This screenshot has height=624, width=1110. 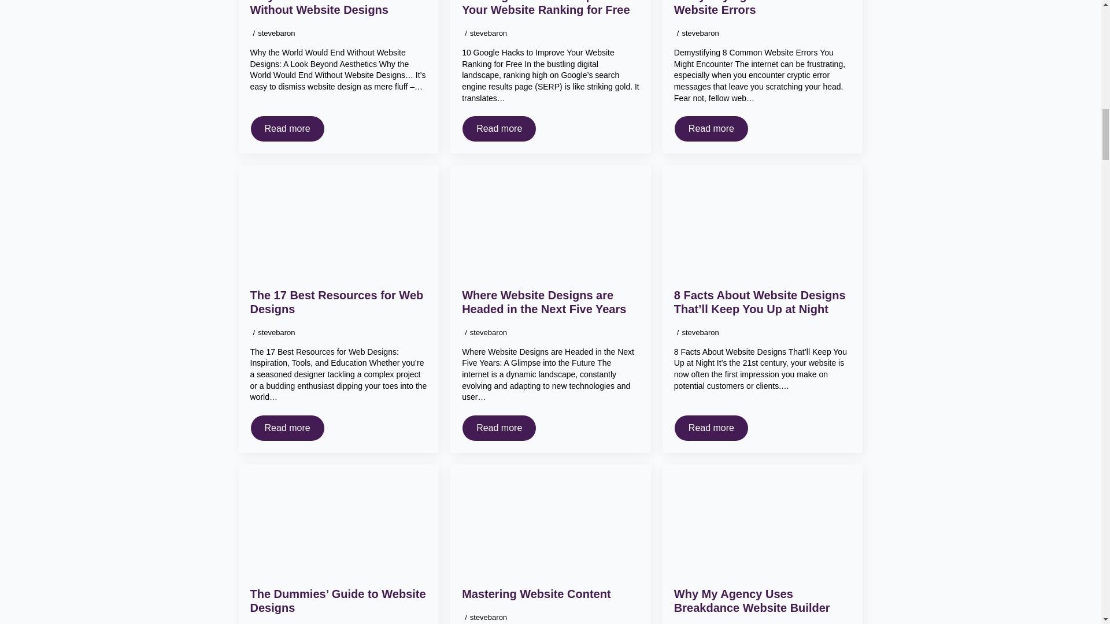 I want to click on Read more, so click(x=711, y=128).